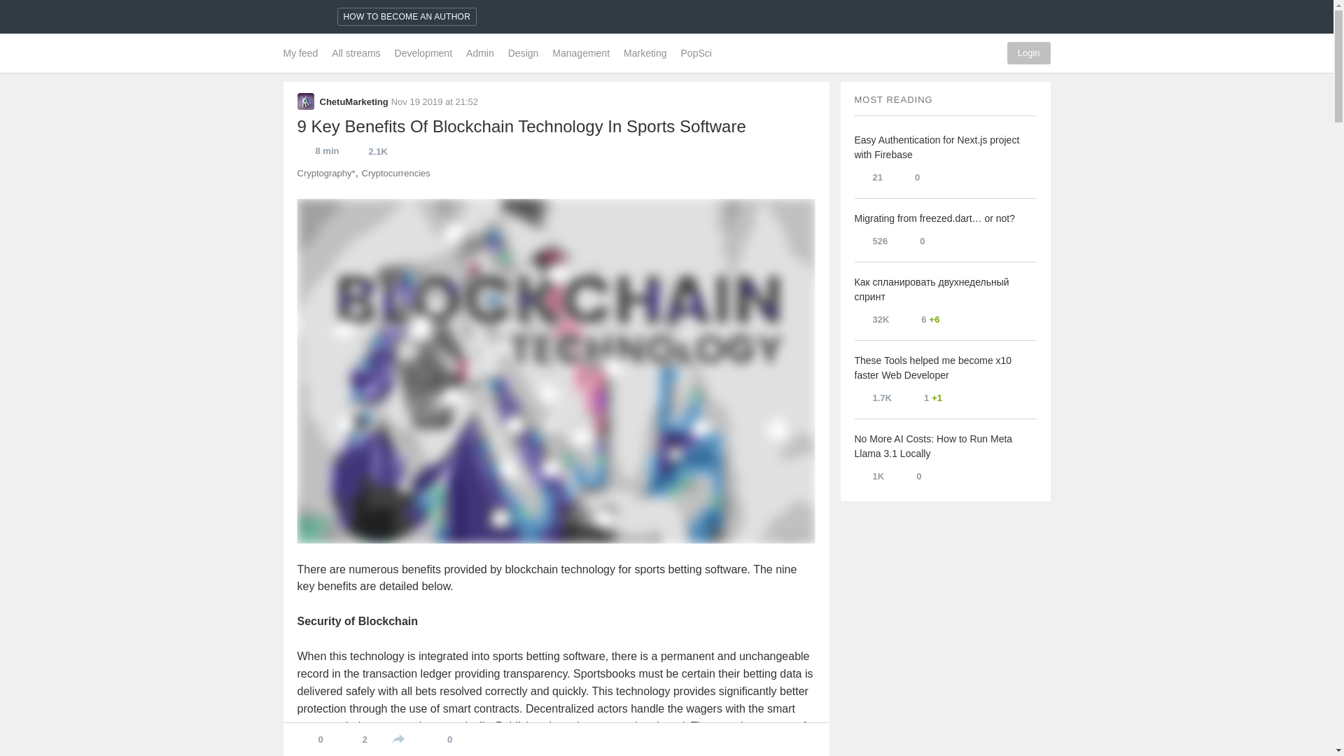 The height and width of the screenshot is (756, 1344). I want to click on Search, so click(931, 52).